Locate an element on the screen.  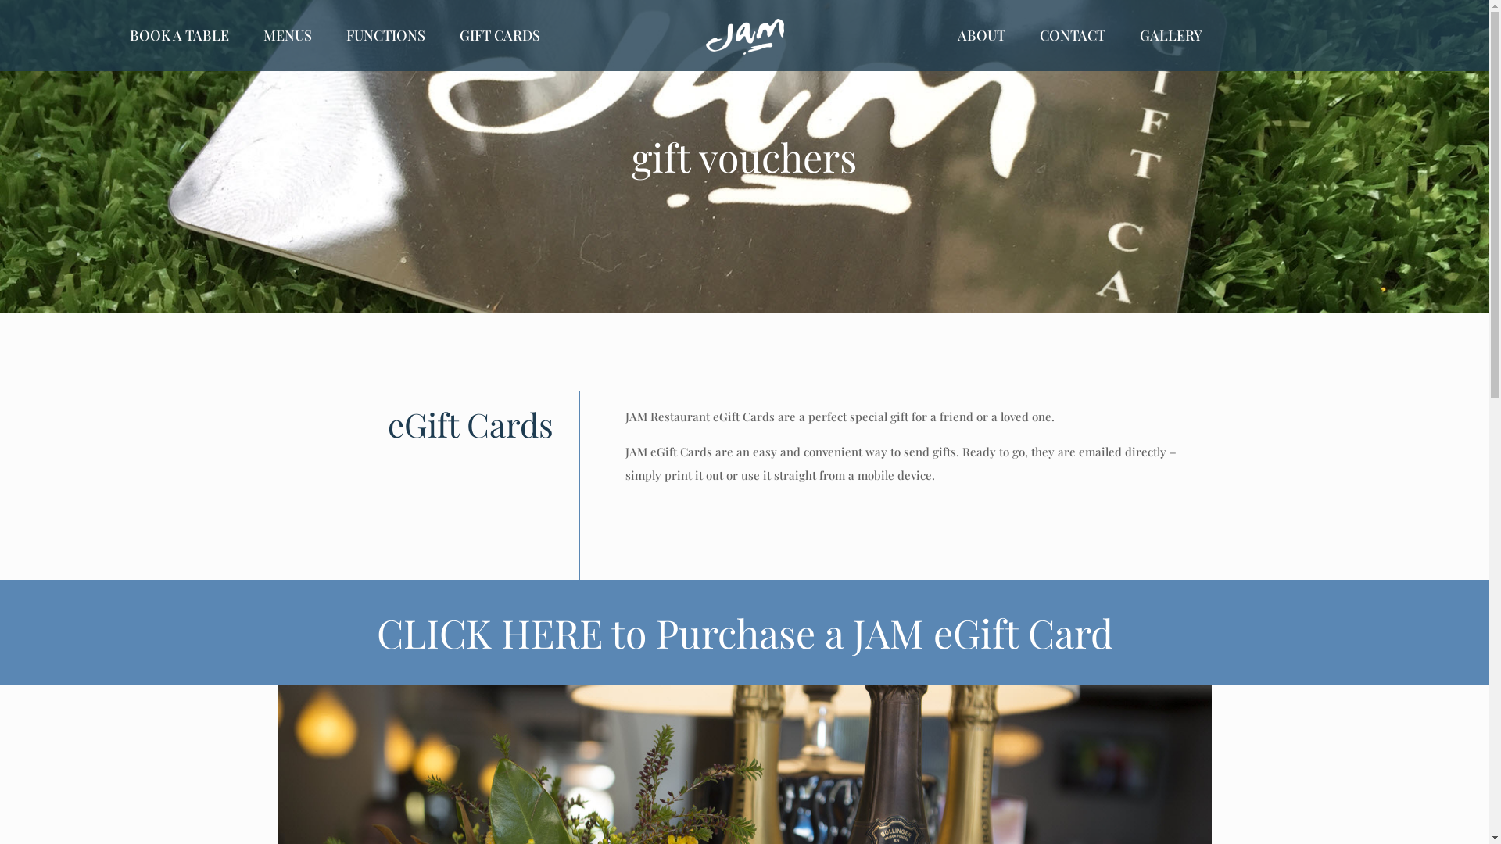
MENUS is located at coordinates (288, 35).